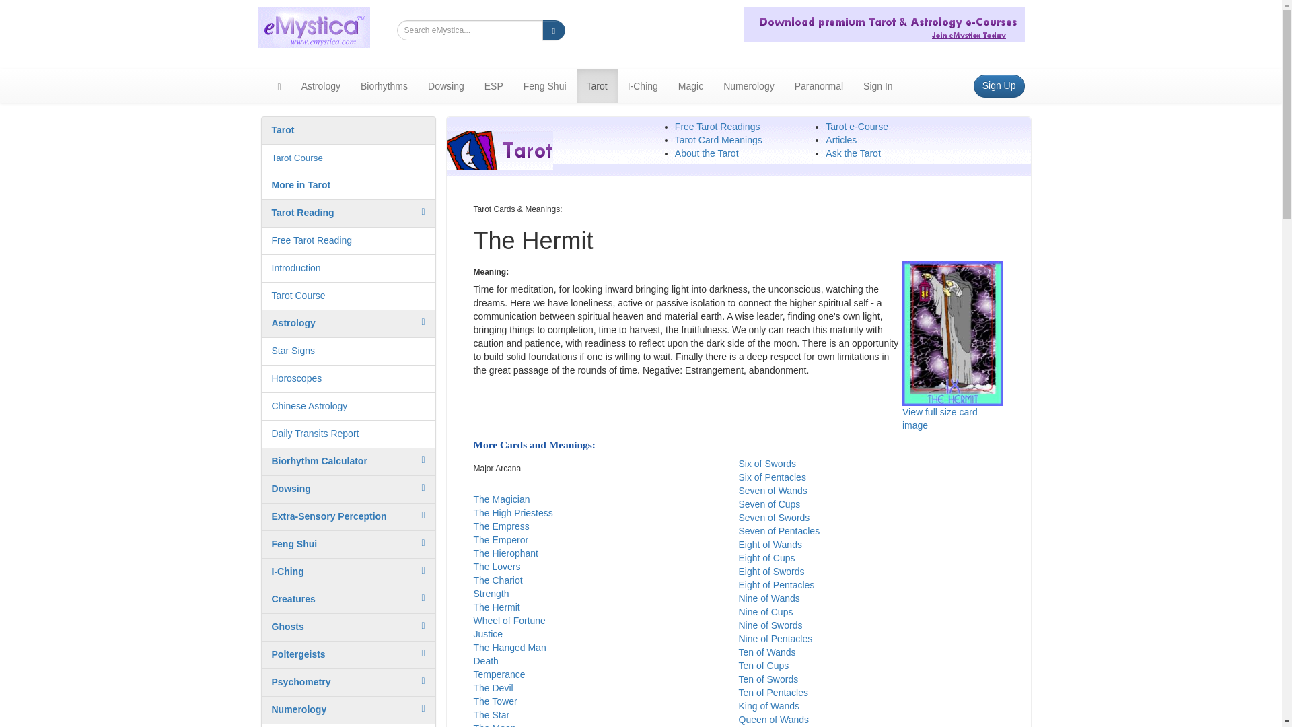 This screenshot has height=727, width=1292. Describe the element at coordinates (690, 86) in the screenshot. I see `Magic` at that location.